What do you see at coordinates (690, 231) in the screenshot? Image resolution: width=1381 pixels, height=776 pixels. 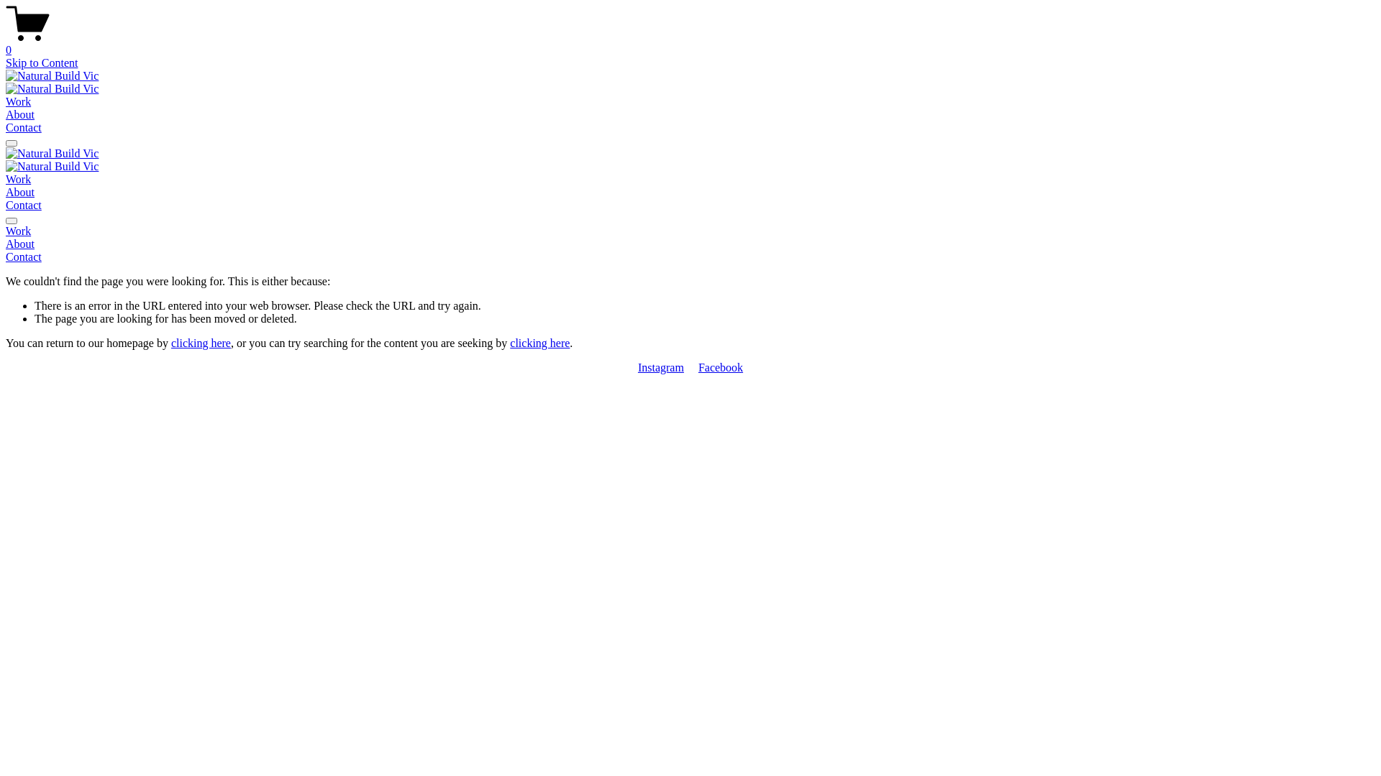 I see `Work` at bounding box center [690, 231].